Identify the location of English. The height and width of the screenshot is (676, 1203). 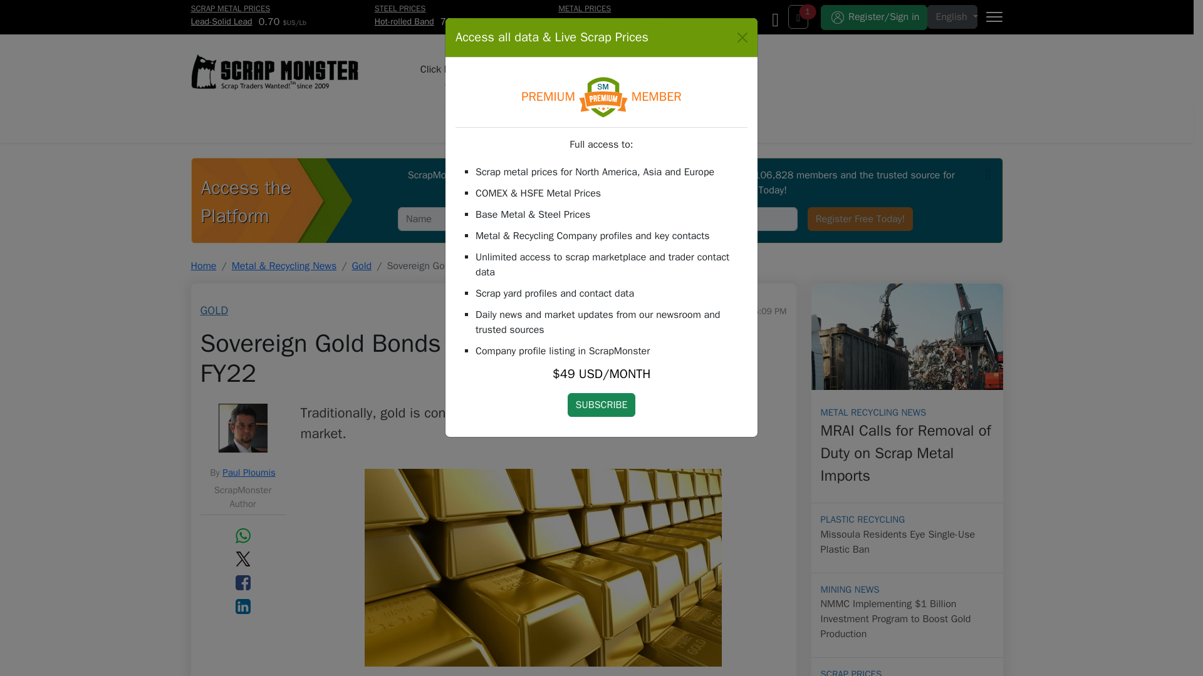
(952, 16).